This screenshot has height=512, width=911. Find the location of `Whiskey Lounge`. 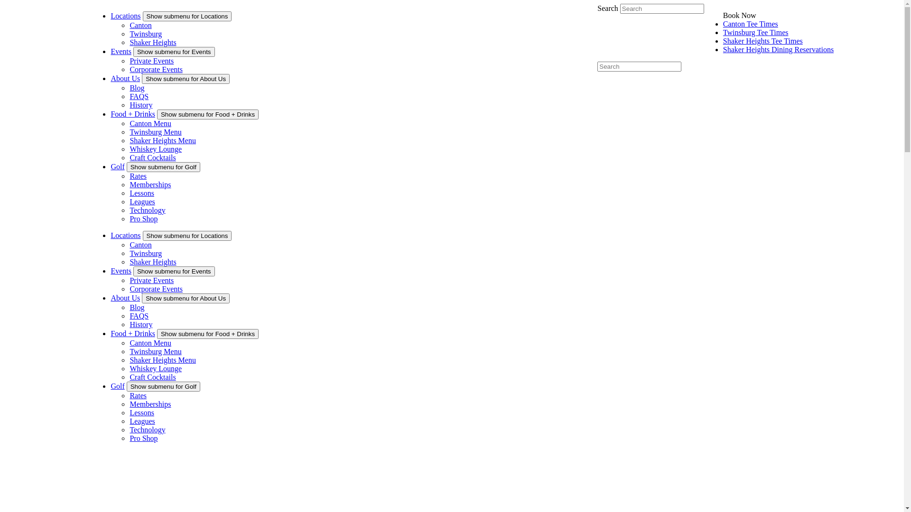

Whiskey Lounge is located at coordinates (156, 149).